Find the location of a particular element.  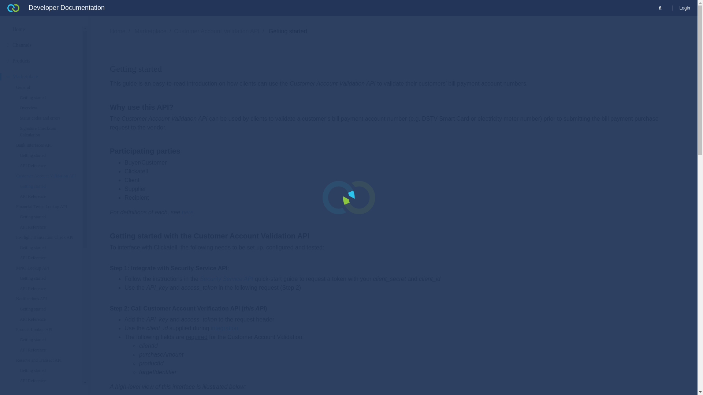

Customer Account Validation API is located at coordinates (45, 176).